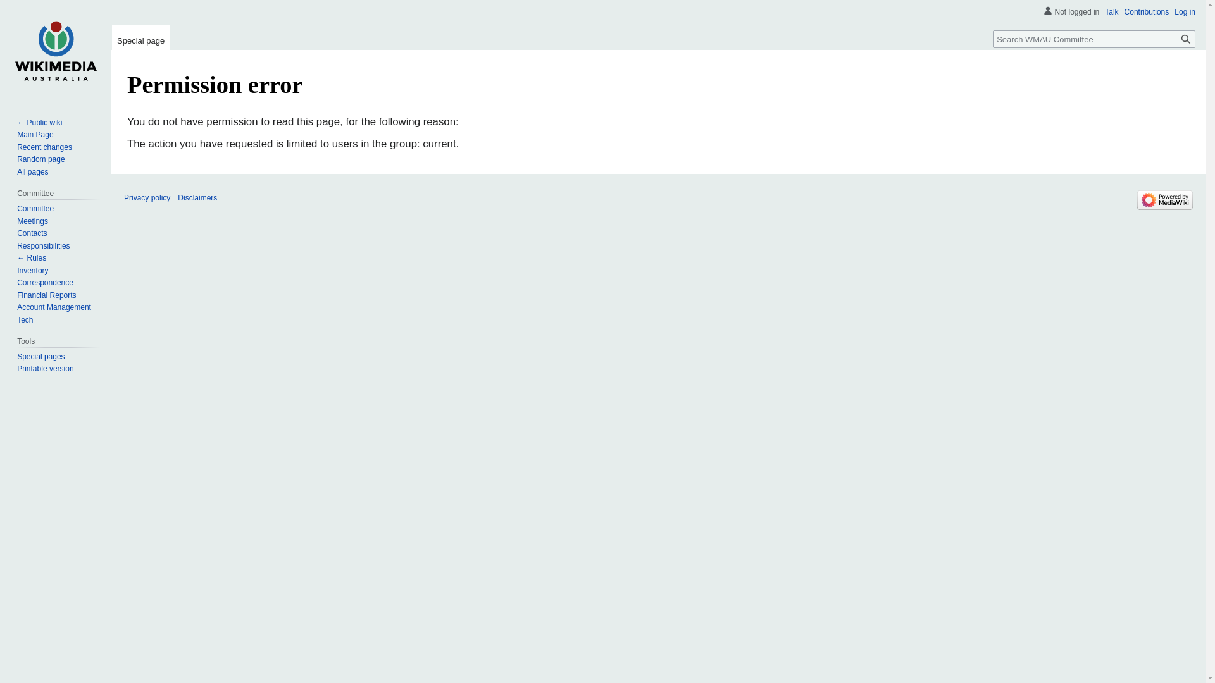 This screenshot has width=1215, height=683. I want to click on Jump to navigation, so click(127, 114).